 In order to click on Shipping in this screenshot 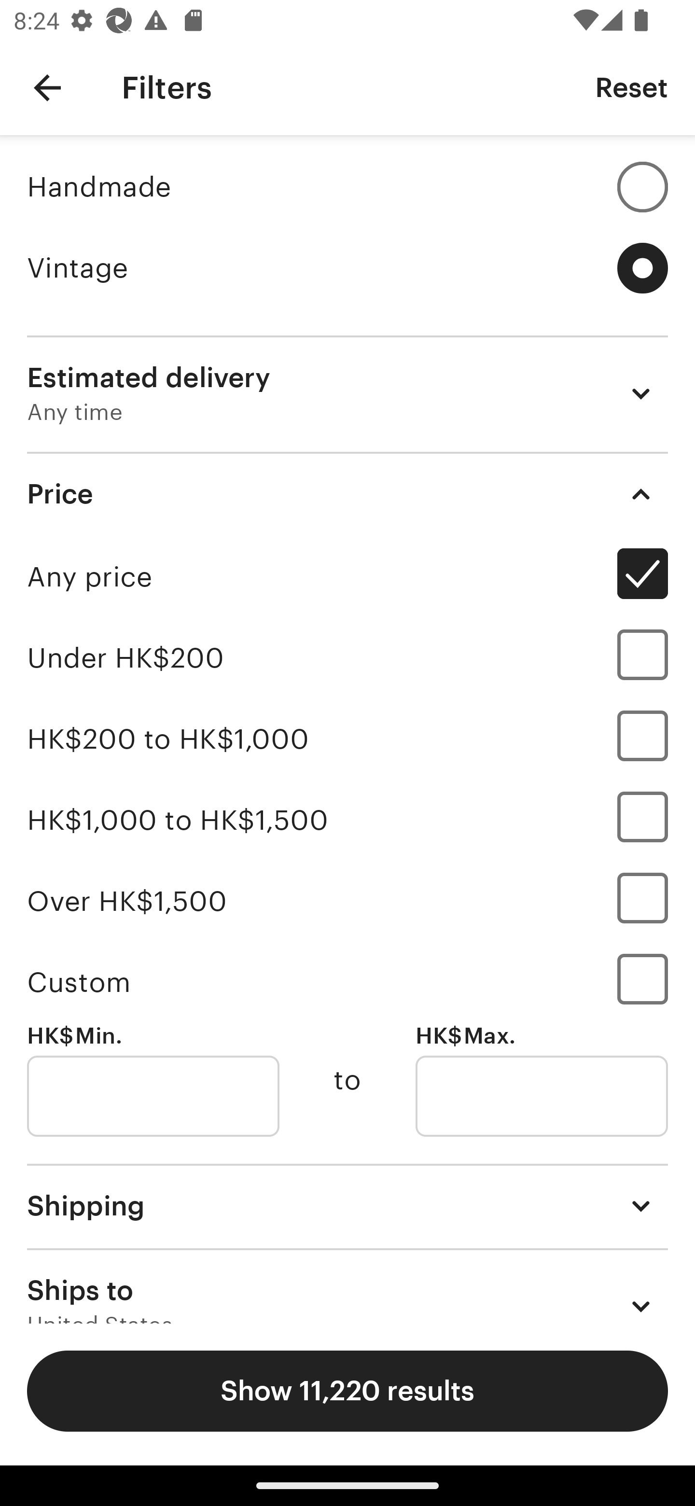, I will do `click(347, 1206)`.